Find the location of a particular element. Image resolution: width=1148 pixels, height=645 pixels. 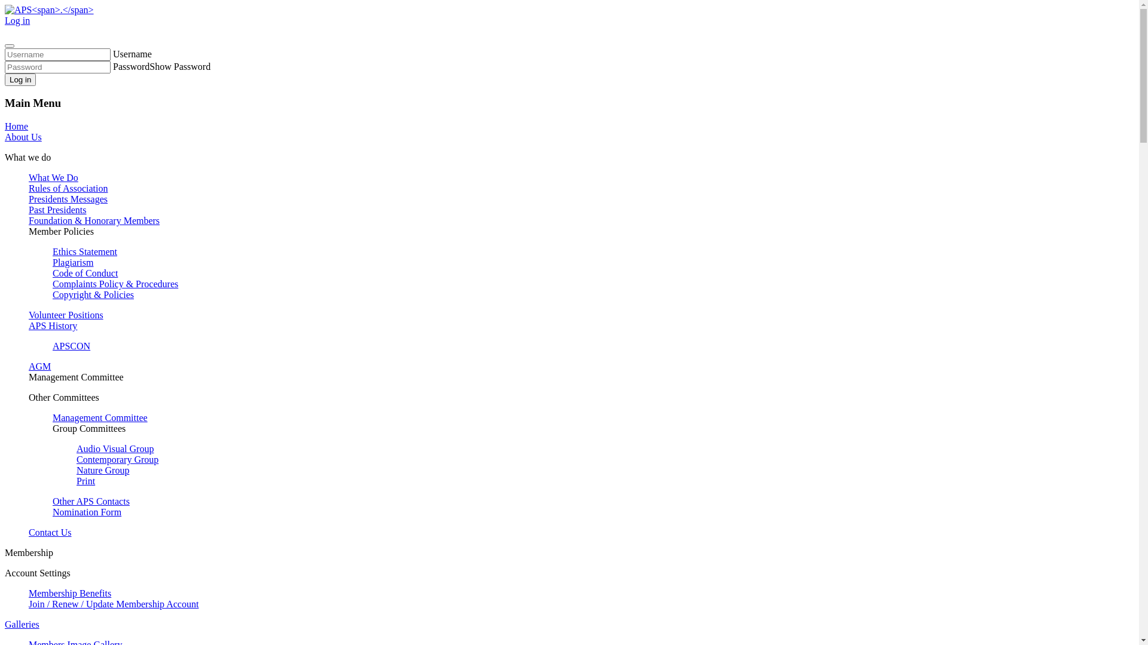

Presidents Messages is located at coordinates (68, 199).